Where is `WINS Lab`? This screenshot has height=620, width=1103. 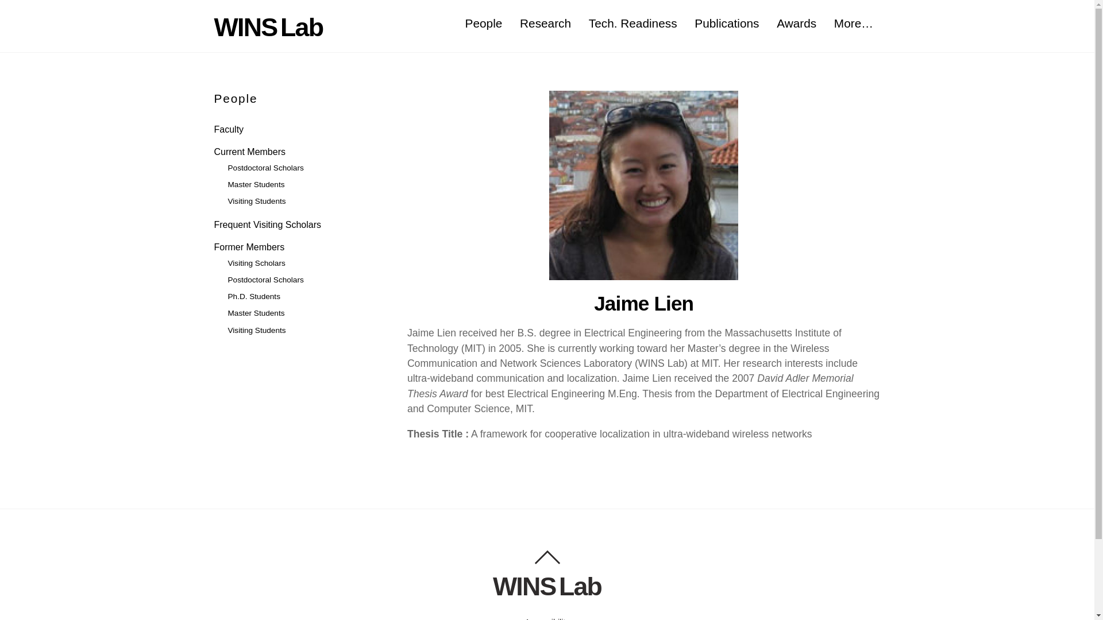
WINS Lab is located at coordinates (268, 26).